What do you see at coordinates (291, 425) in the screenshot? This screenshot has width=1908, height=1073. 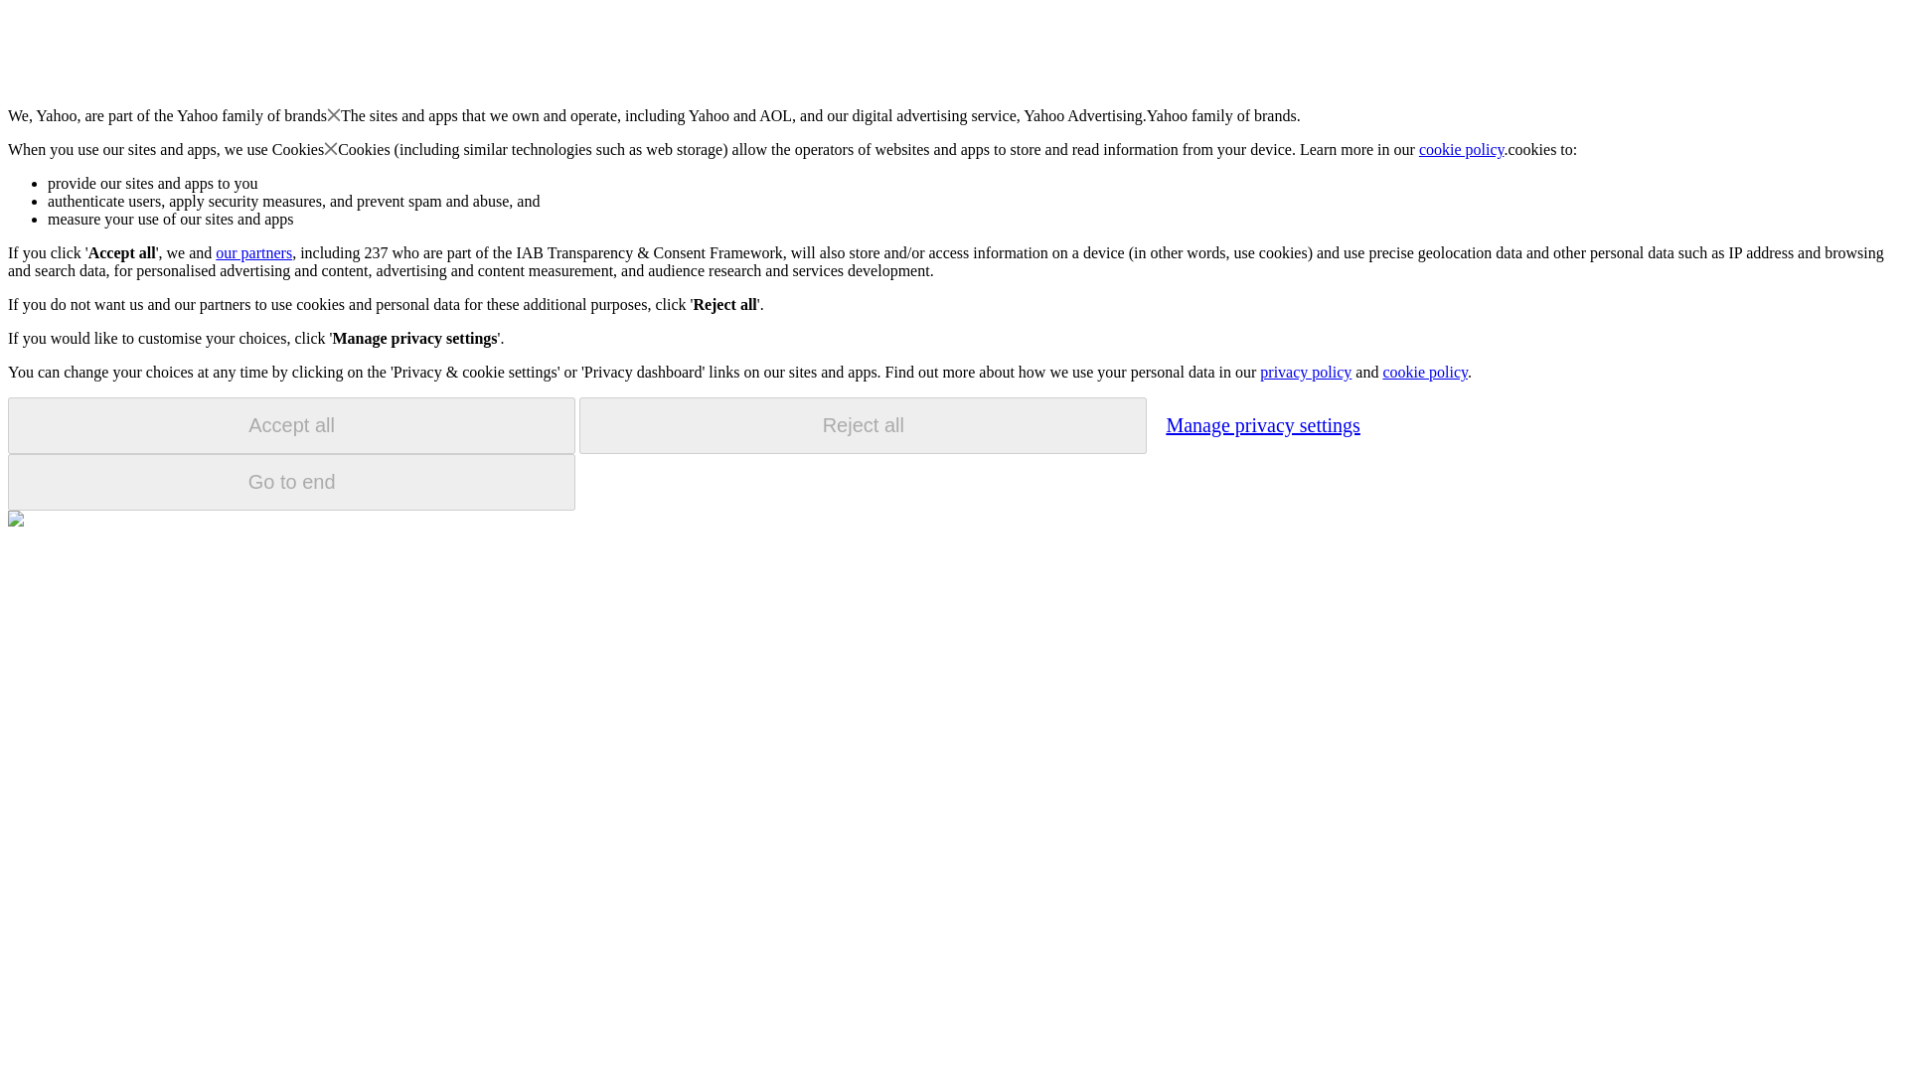 I see `Accept all` at bounding box center [291, 425].